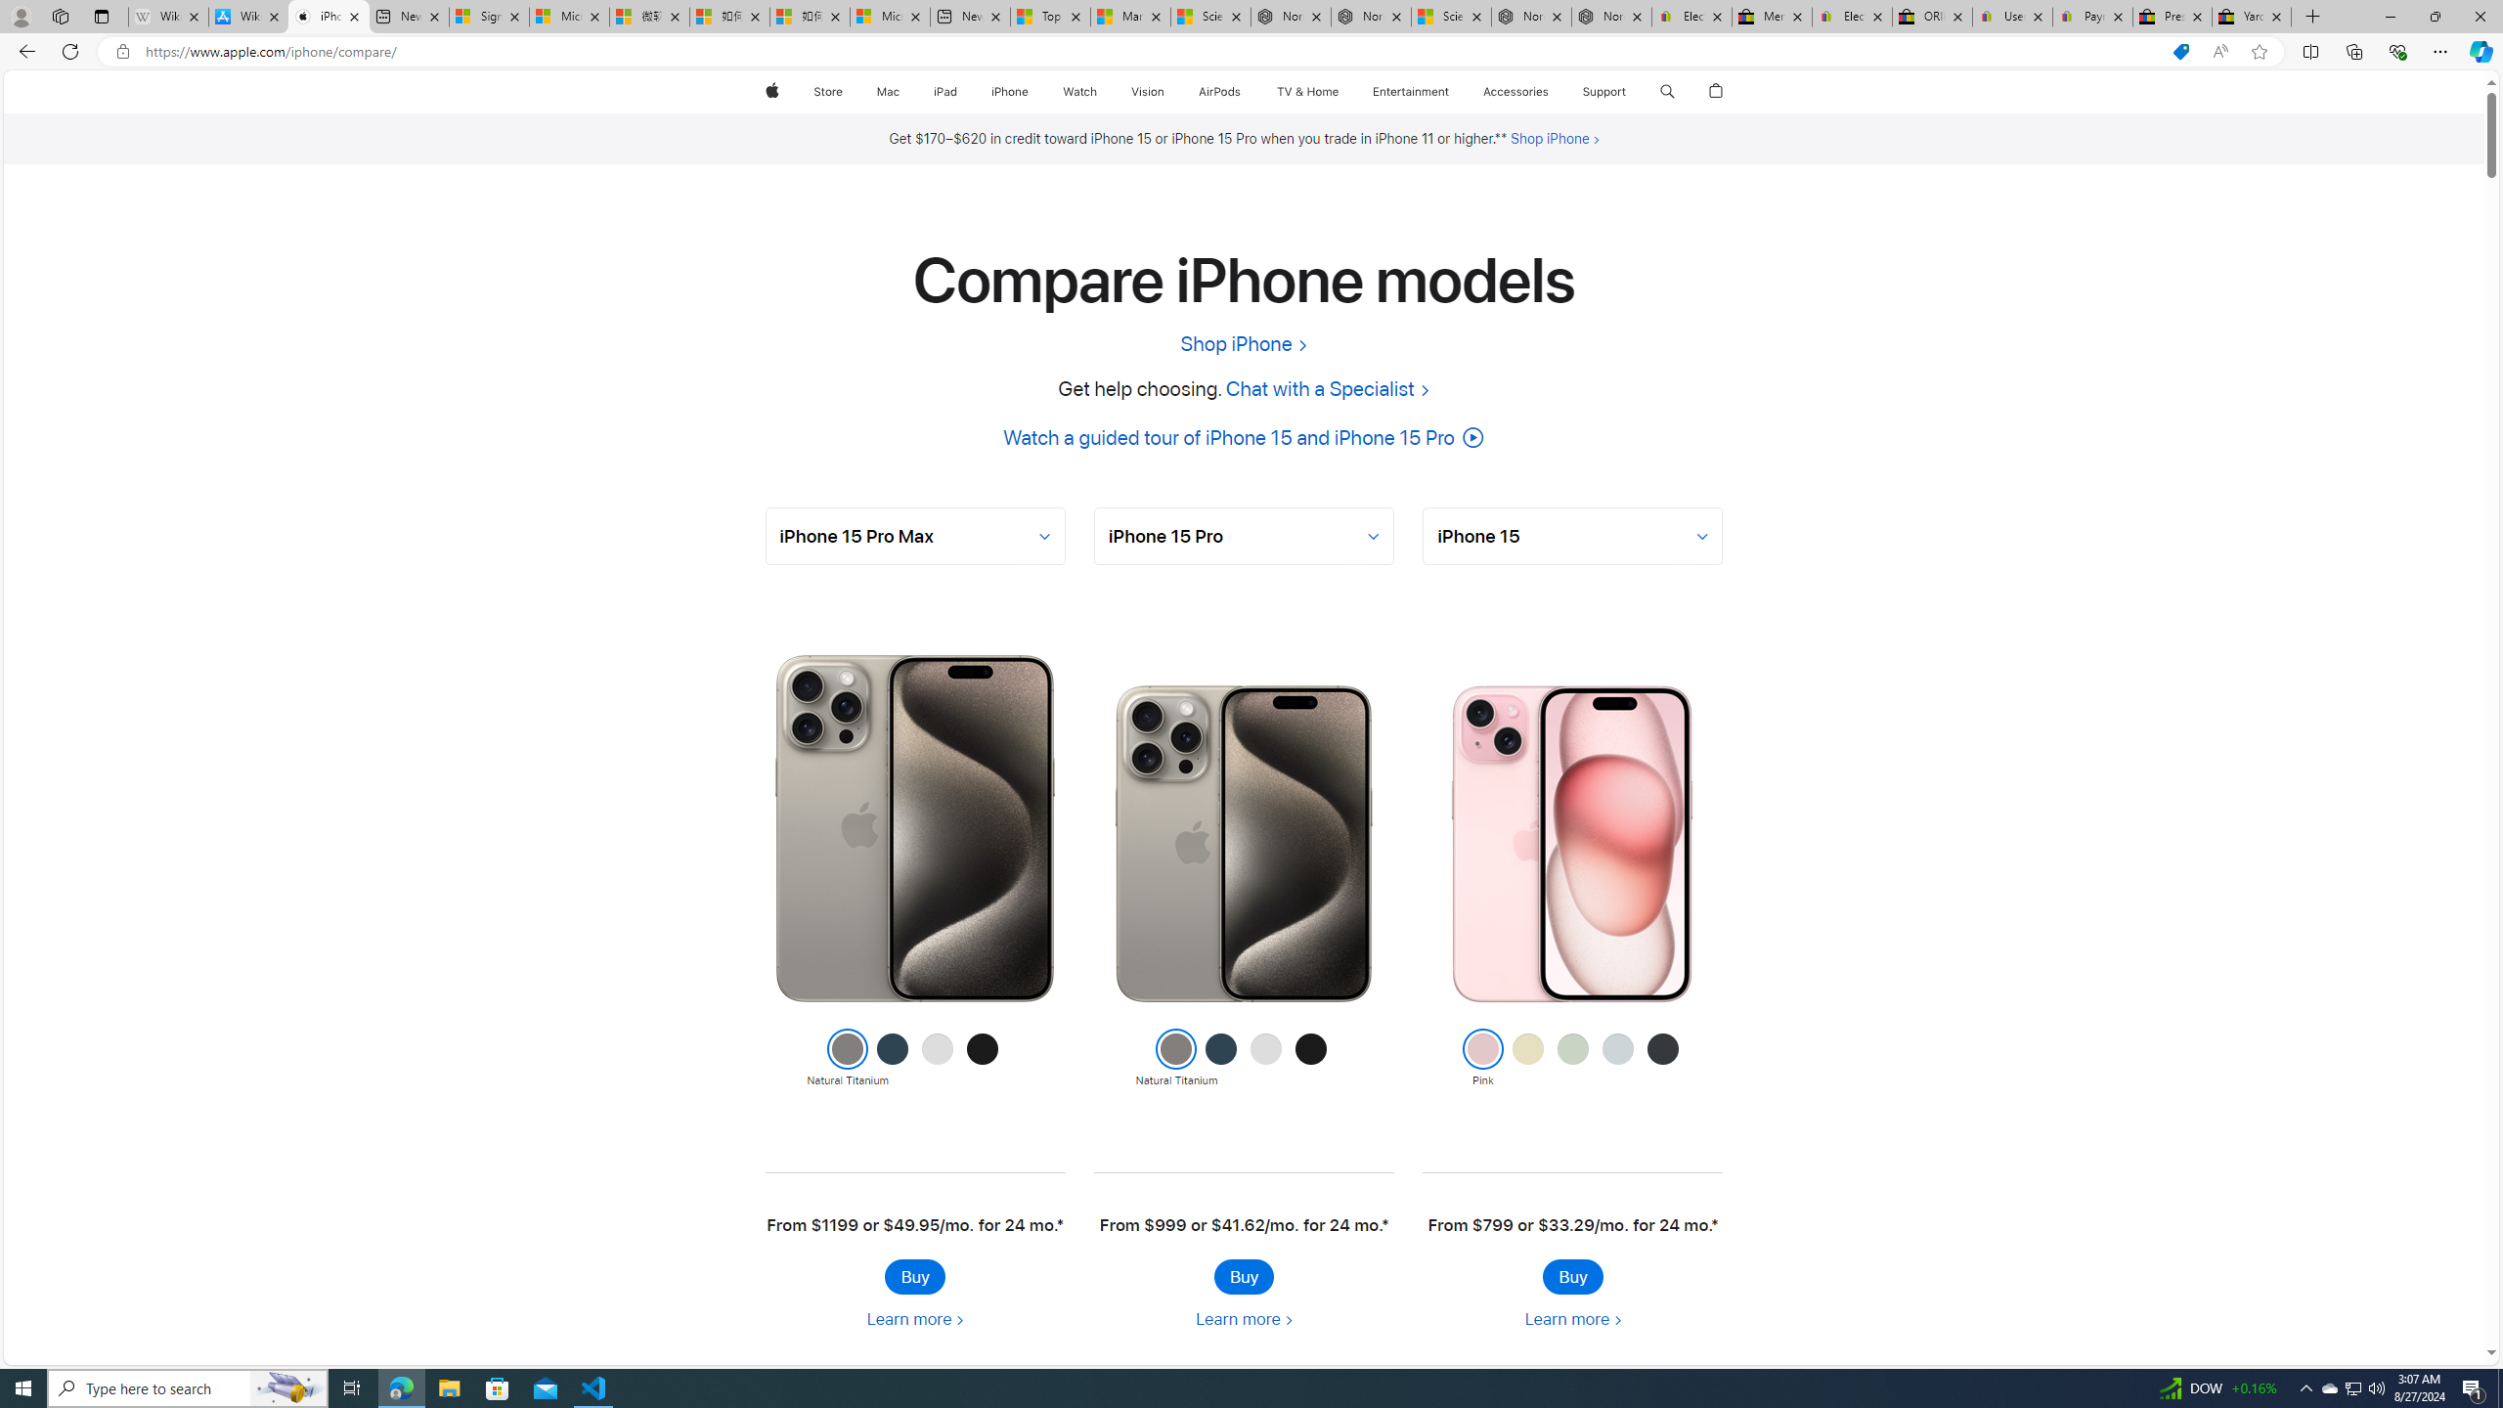 This screenshot has width=2503, height=1408. Describe the element at coordinates (1668, 92) in the screenshot. I see `Class: globalnav-item globalnav-search shift-0-1` at that location.